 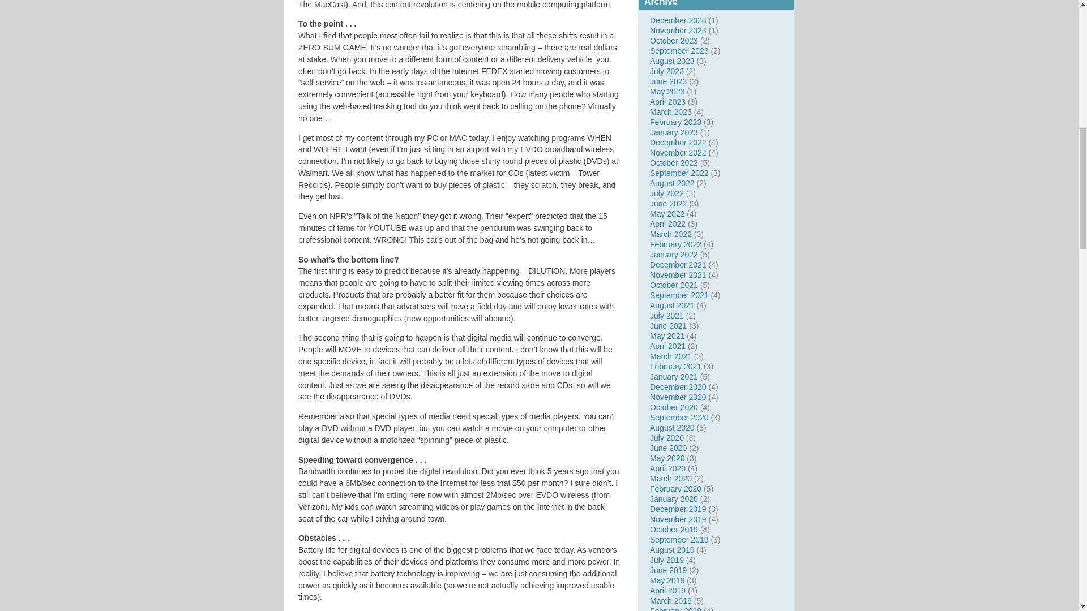 I want to click on December 2023, so click(x=678, y=20).